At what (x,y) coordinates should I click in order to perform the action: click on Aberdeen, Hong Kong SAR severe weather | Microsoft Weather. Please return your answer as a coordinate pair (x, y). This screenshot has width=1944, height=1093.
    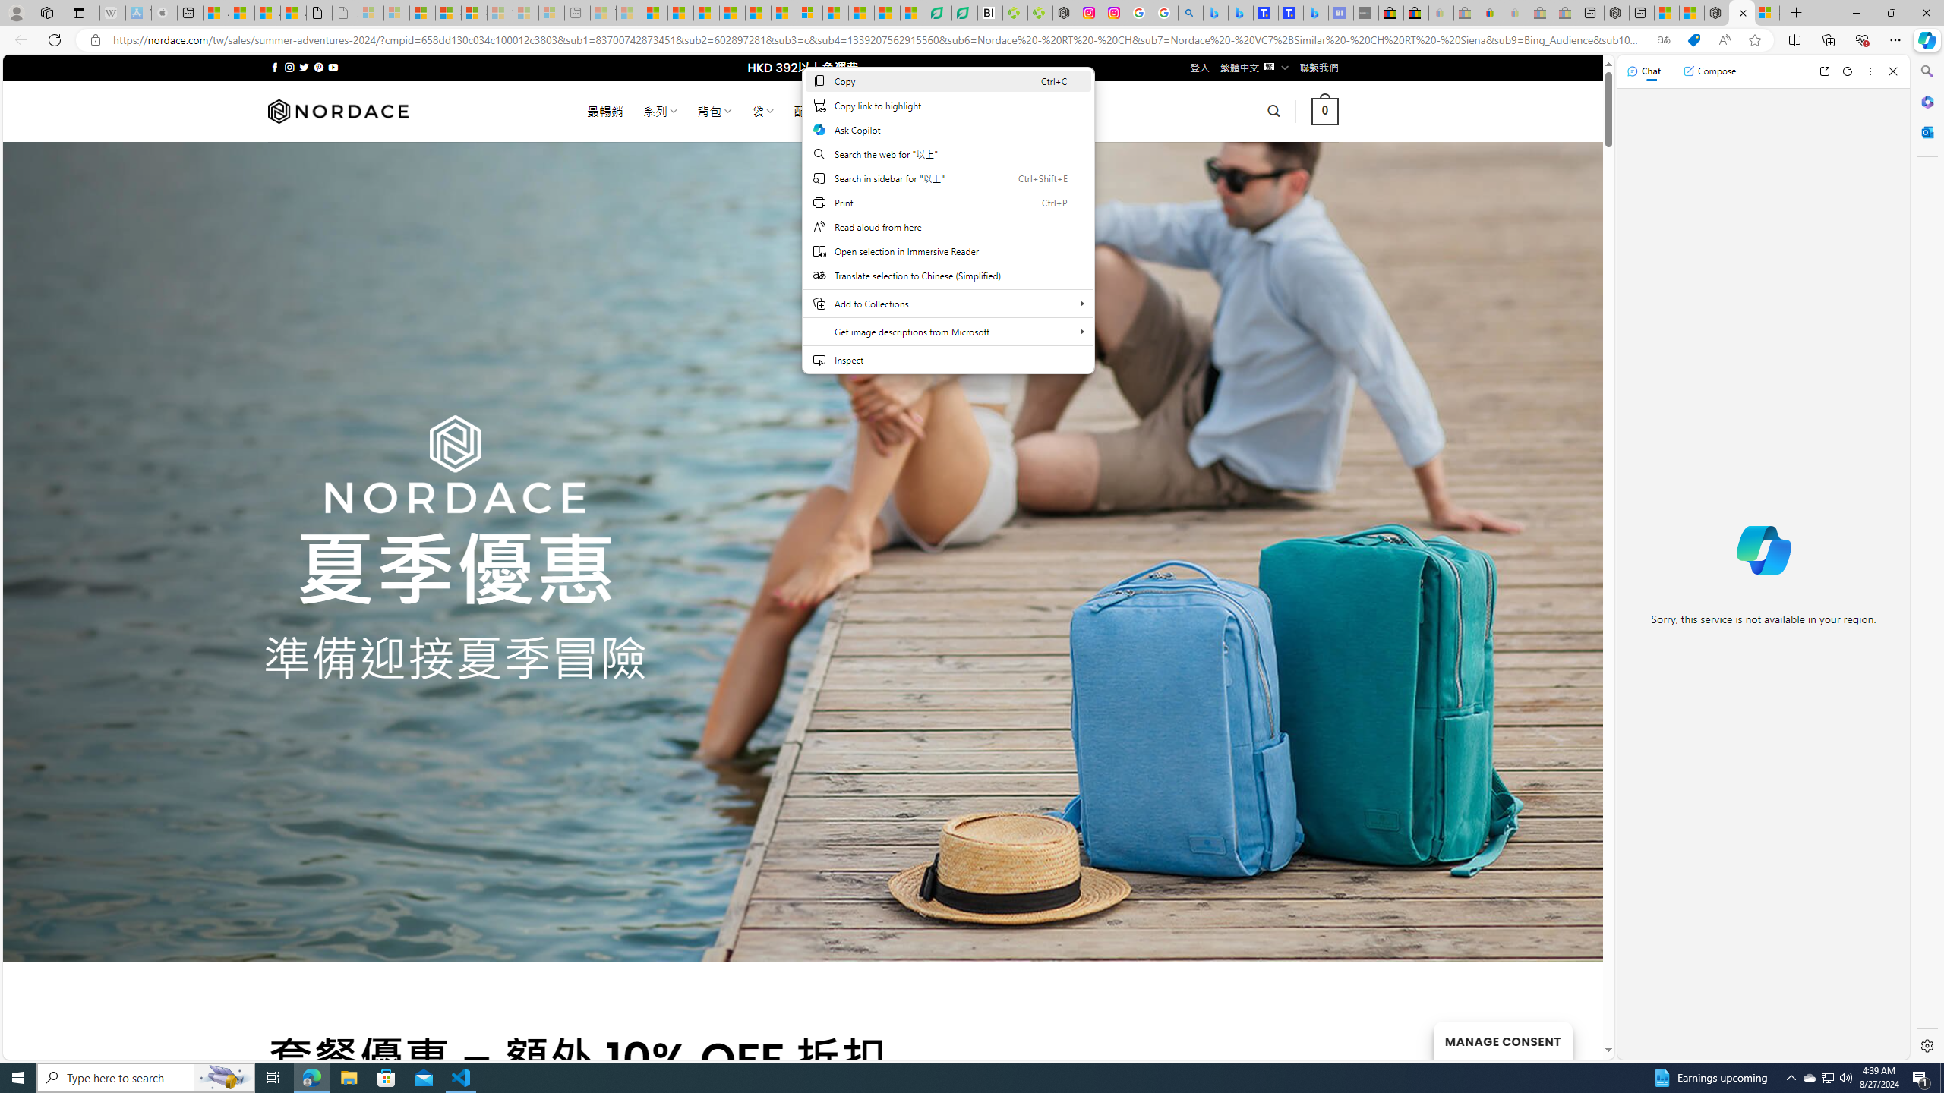
    Looking at the image, I should click on (293, 13).